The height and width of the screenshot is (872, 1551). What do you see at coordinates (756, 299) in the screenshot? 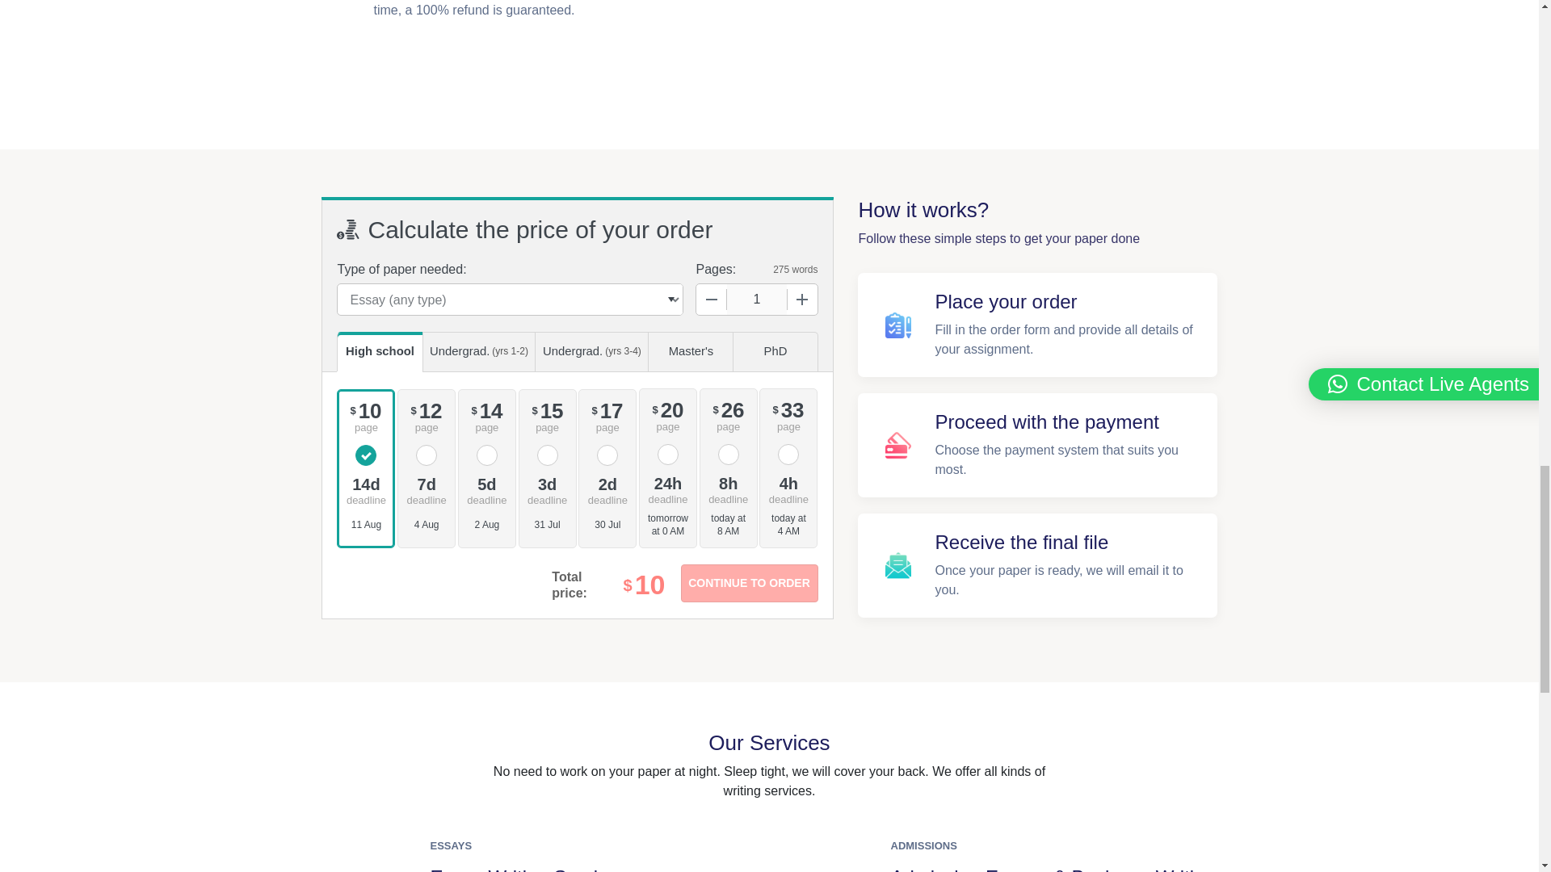
I see `1` at bounding box center [756, 299].